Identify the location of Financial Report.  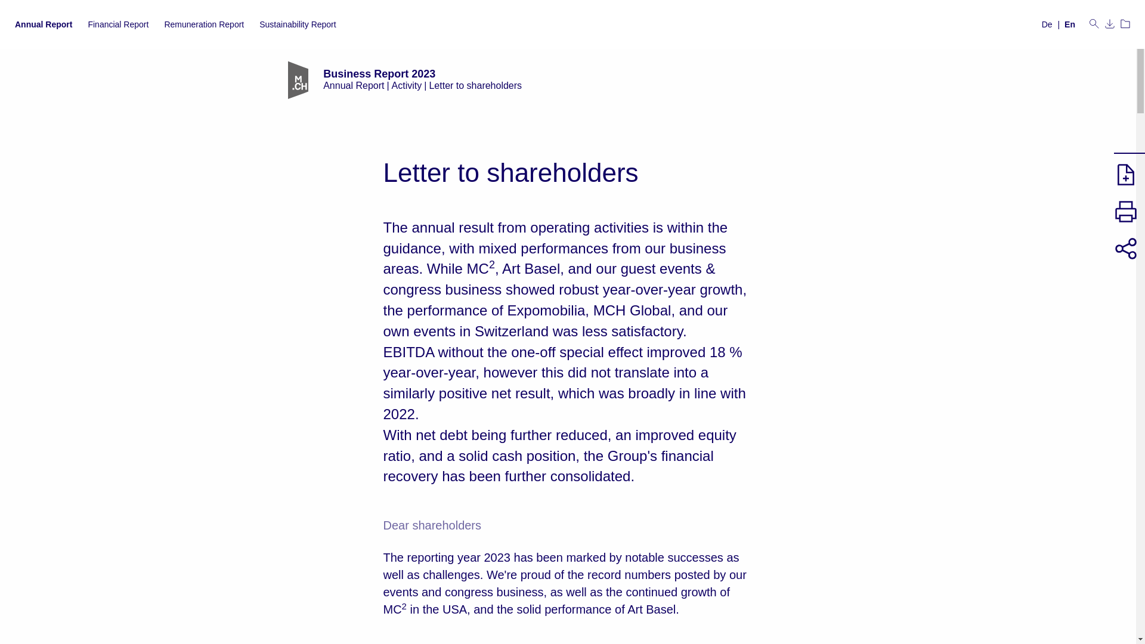
(118, 24).